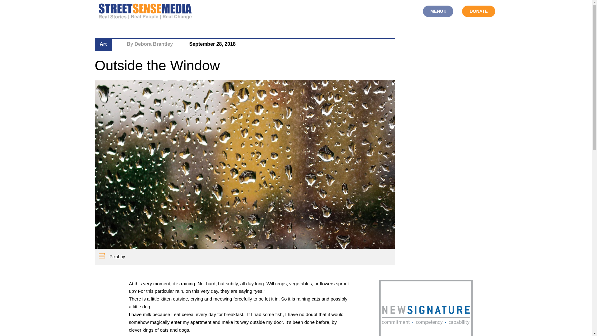 The image size is (597, 336). Describe the element at coordinates (478, 11) in the screenshot. I see `DONATE` at that location.